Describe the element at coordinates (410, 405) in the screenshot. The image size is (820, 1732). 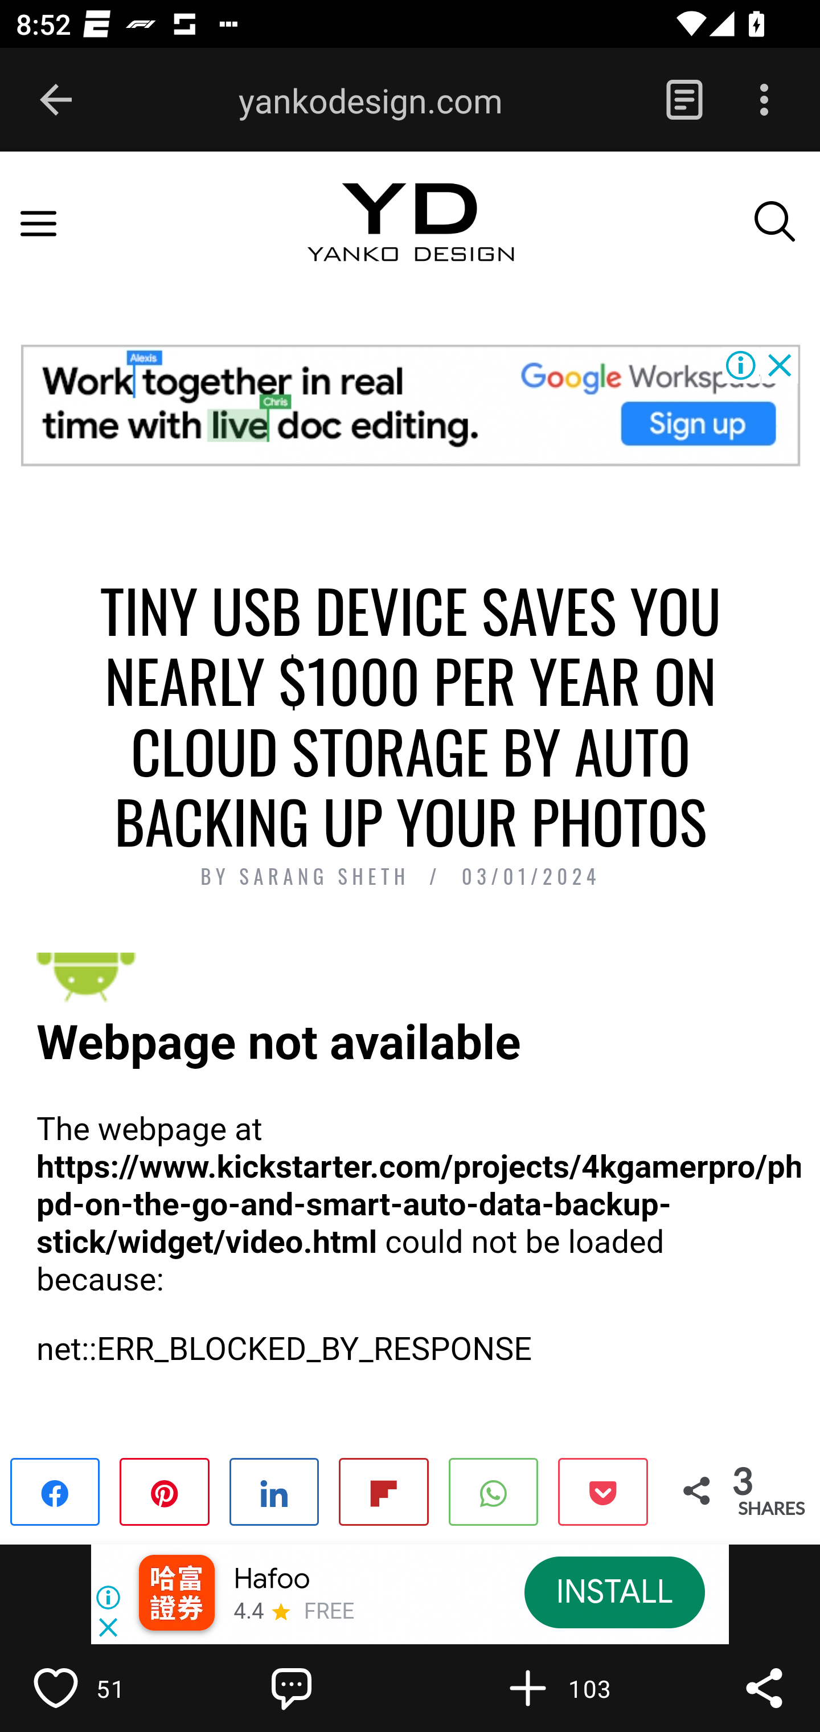
I see `Advertisement` at that location.